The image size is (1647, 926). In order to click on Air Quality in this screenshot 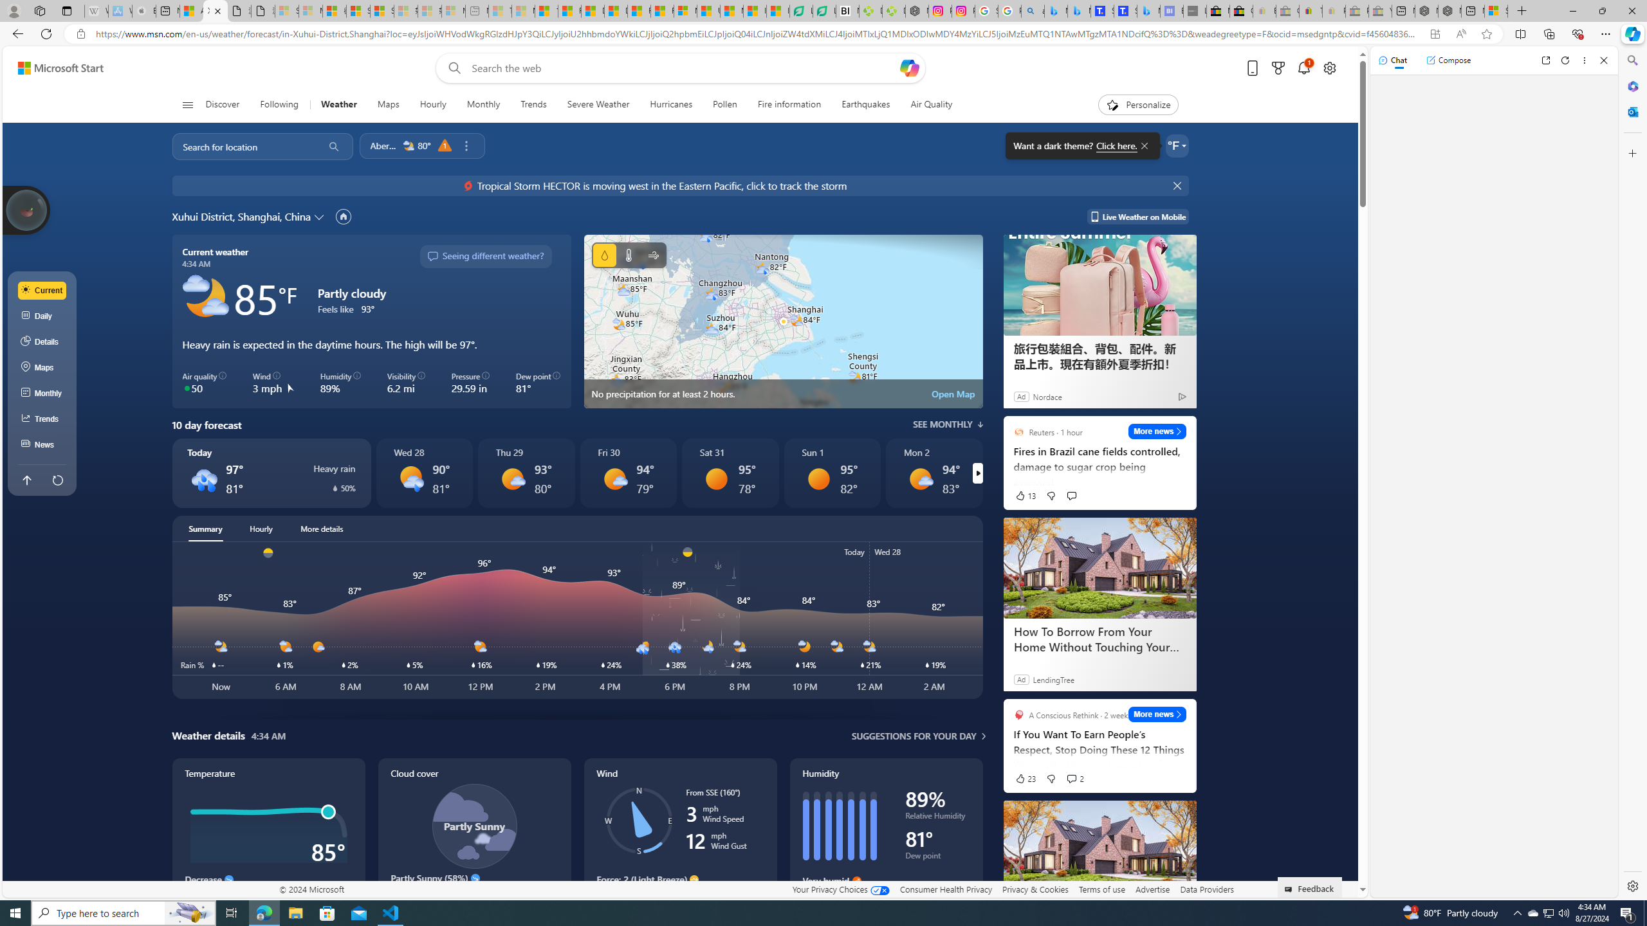, I will do `click(932, 105)`.